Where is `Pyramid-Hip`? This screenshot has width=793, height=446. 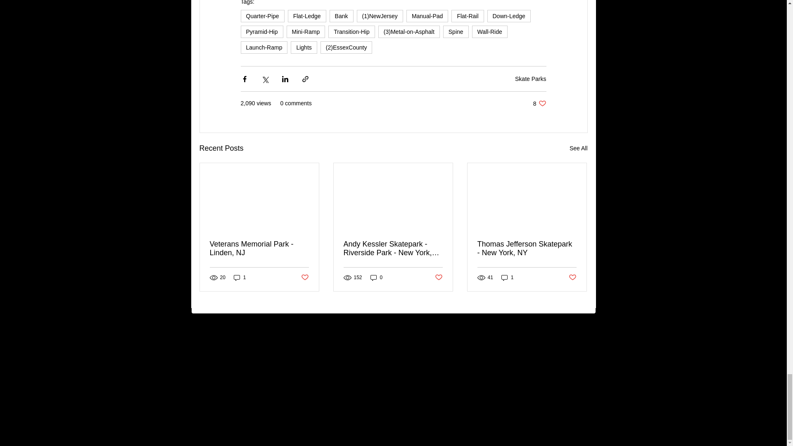
Pyramid-Hip is located at coordinates (468, 16).